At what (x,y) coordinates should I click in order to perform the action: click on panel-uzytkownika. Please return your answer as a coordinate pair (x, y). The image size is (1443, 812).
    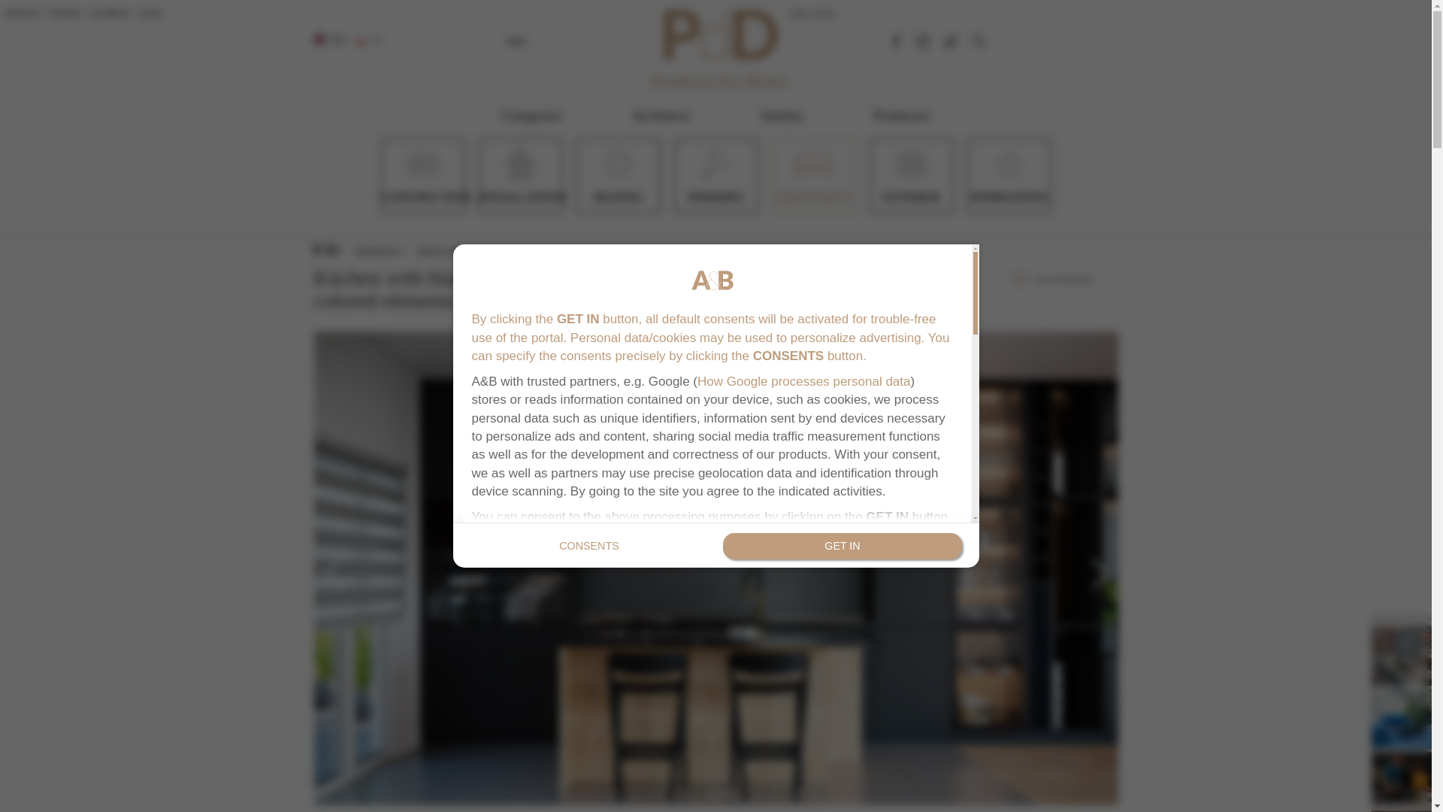
    Looking at the image, I should click on (516, 40).